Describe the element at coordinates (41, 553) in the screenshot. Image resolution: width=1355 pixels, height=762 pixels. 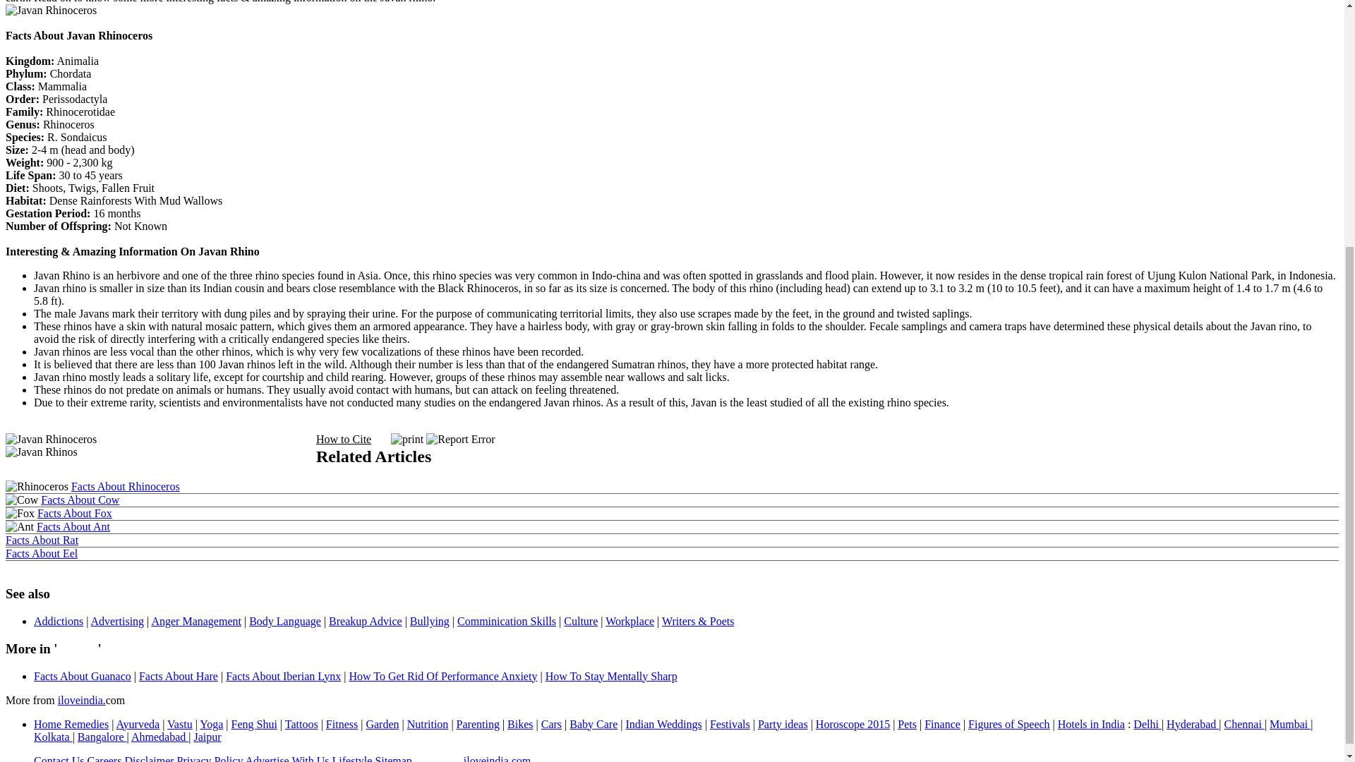
I see `Facts About Eel` at that location.